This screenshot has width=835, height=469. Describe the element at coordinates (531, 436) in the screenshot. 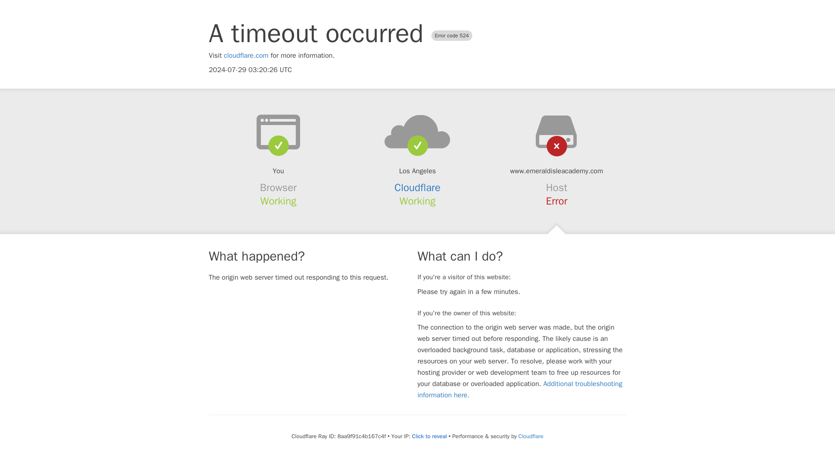

I see `Cloudflare` at that location.